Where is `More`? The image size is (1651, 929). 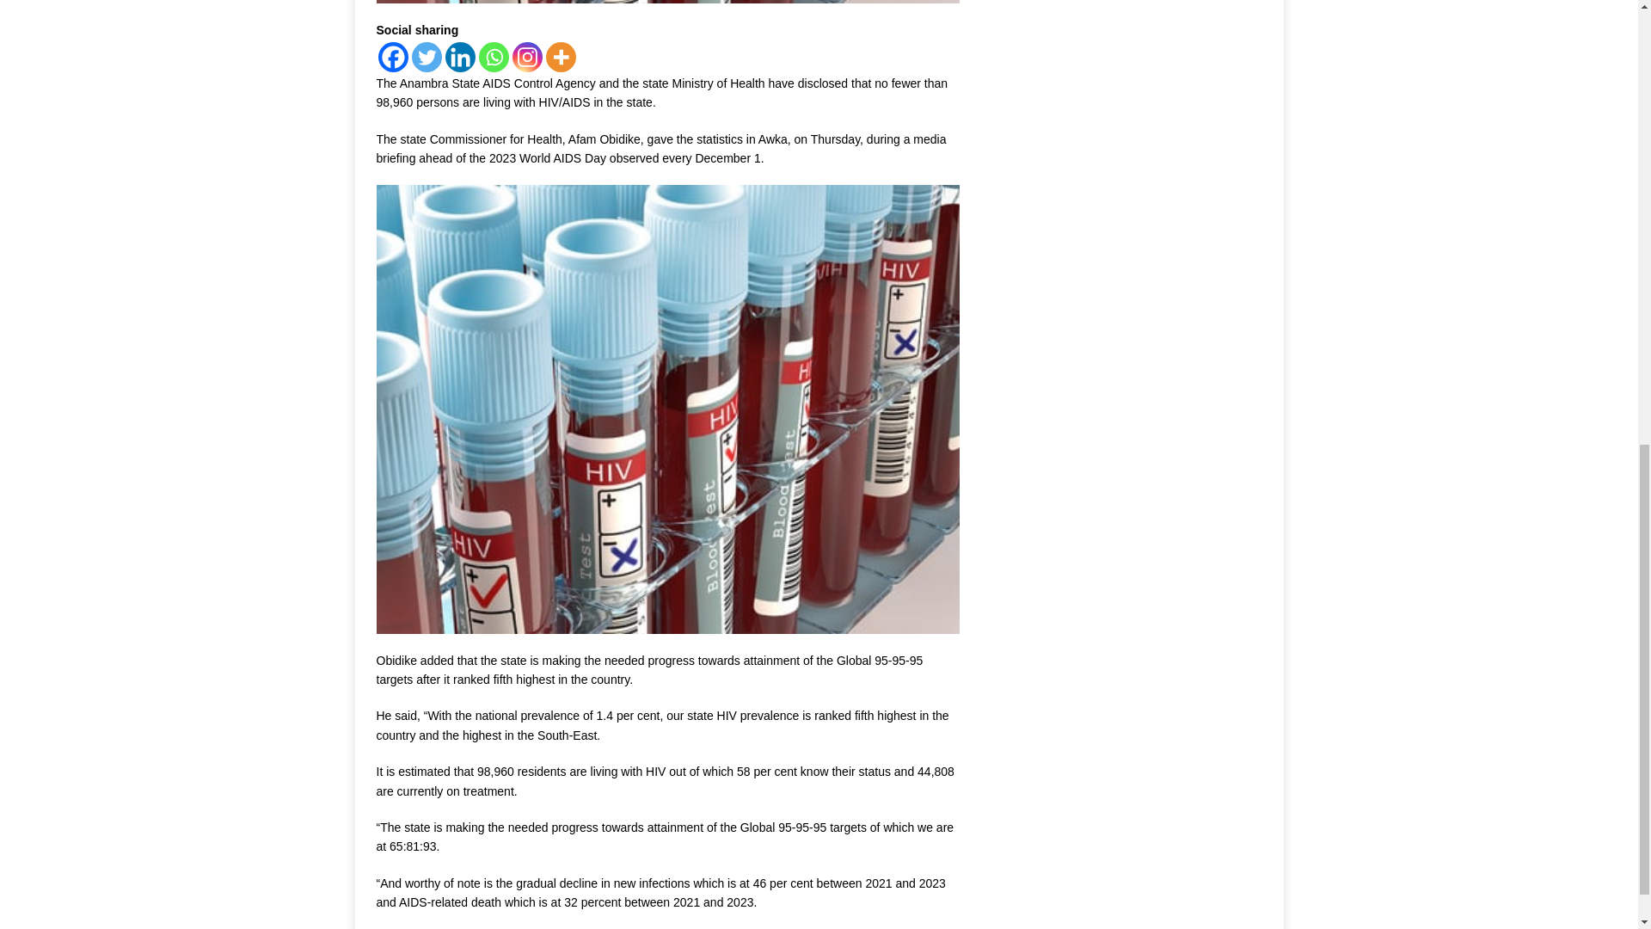
More is located at coordinates (559, 57).